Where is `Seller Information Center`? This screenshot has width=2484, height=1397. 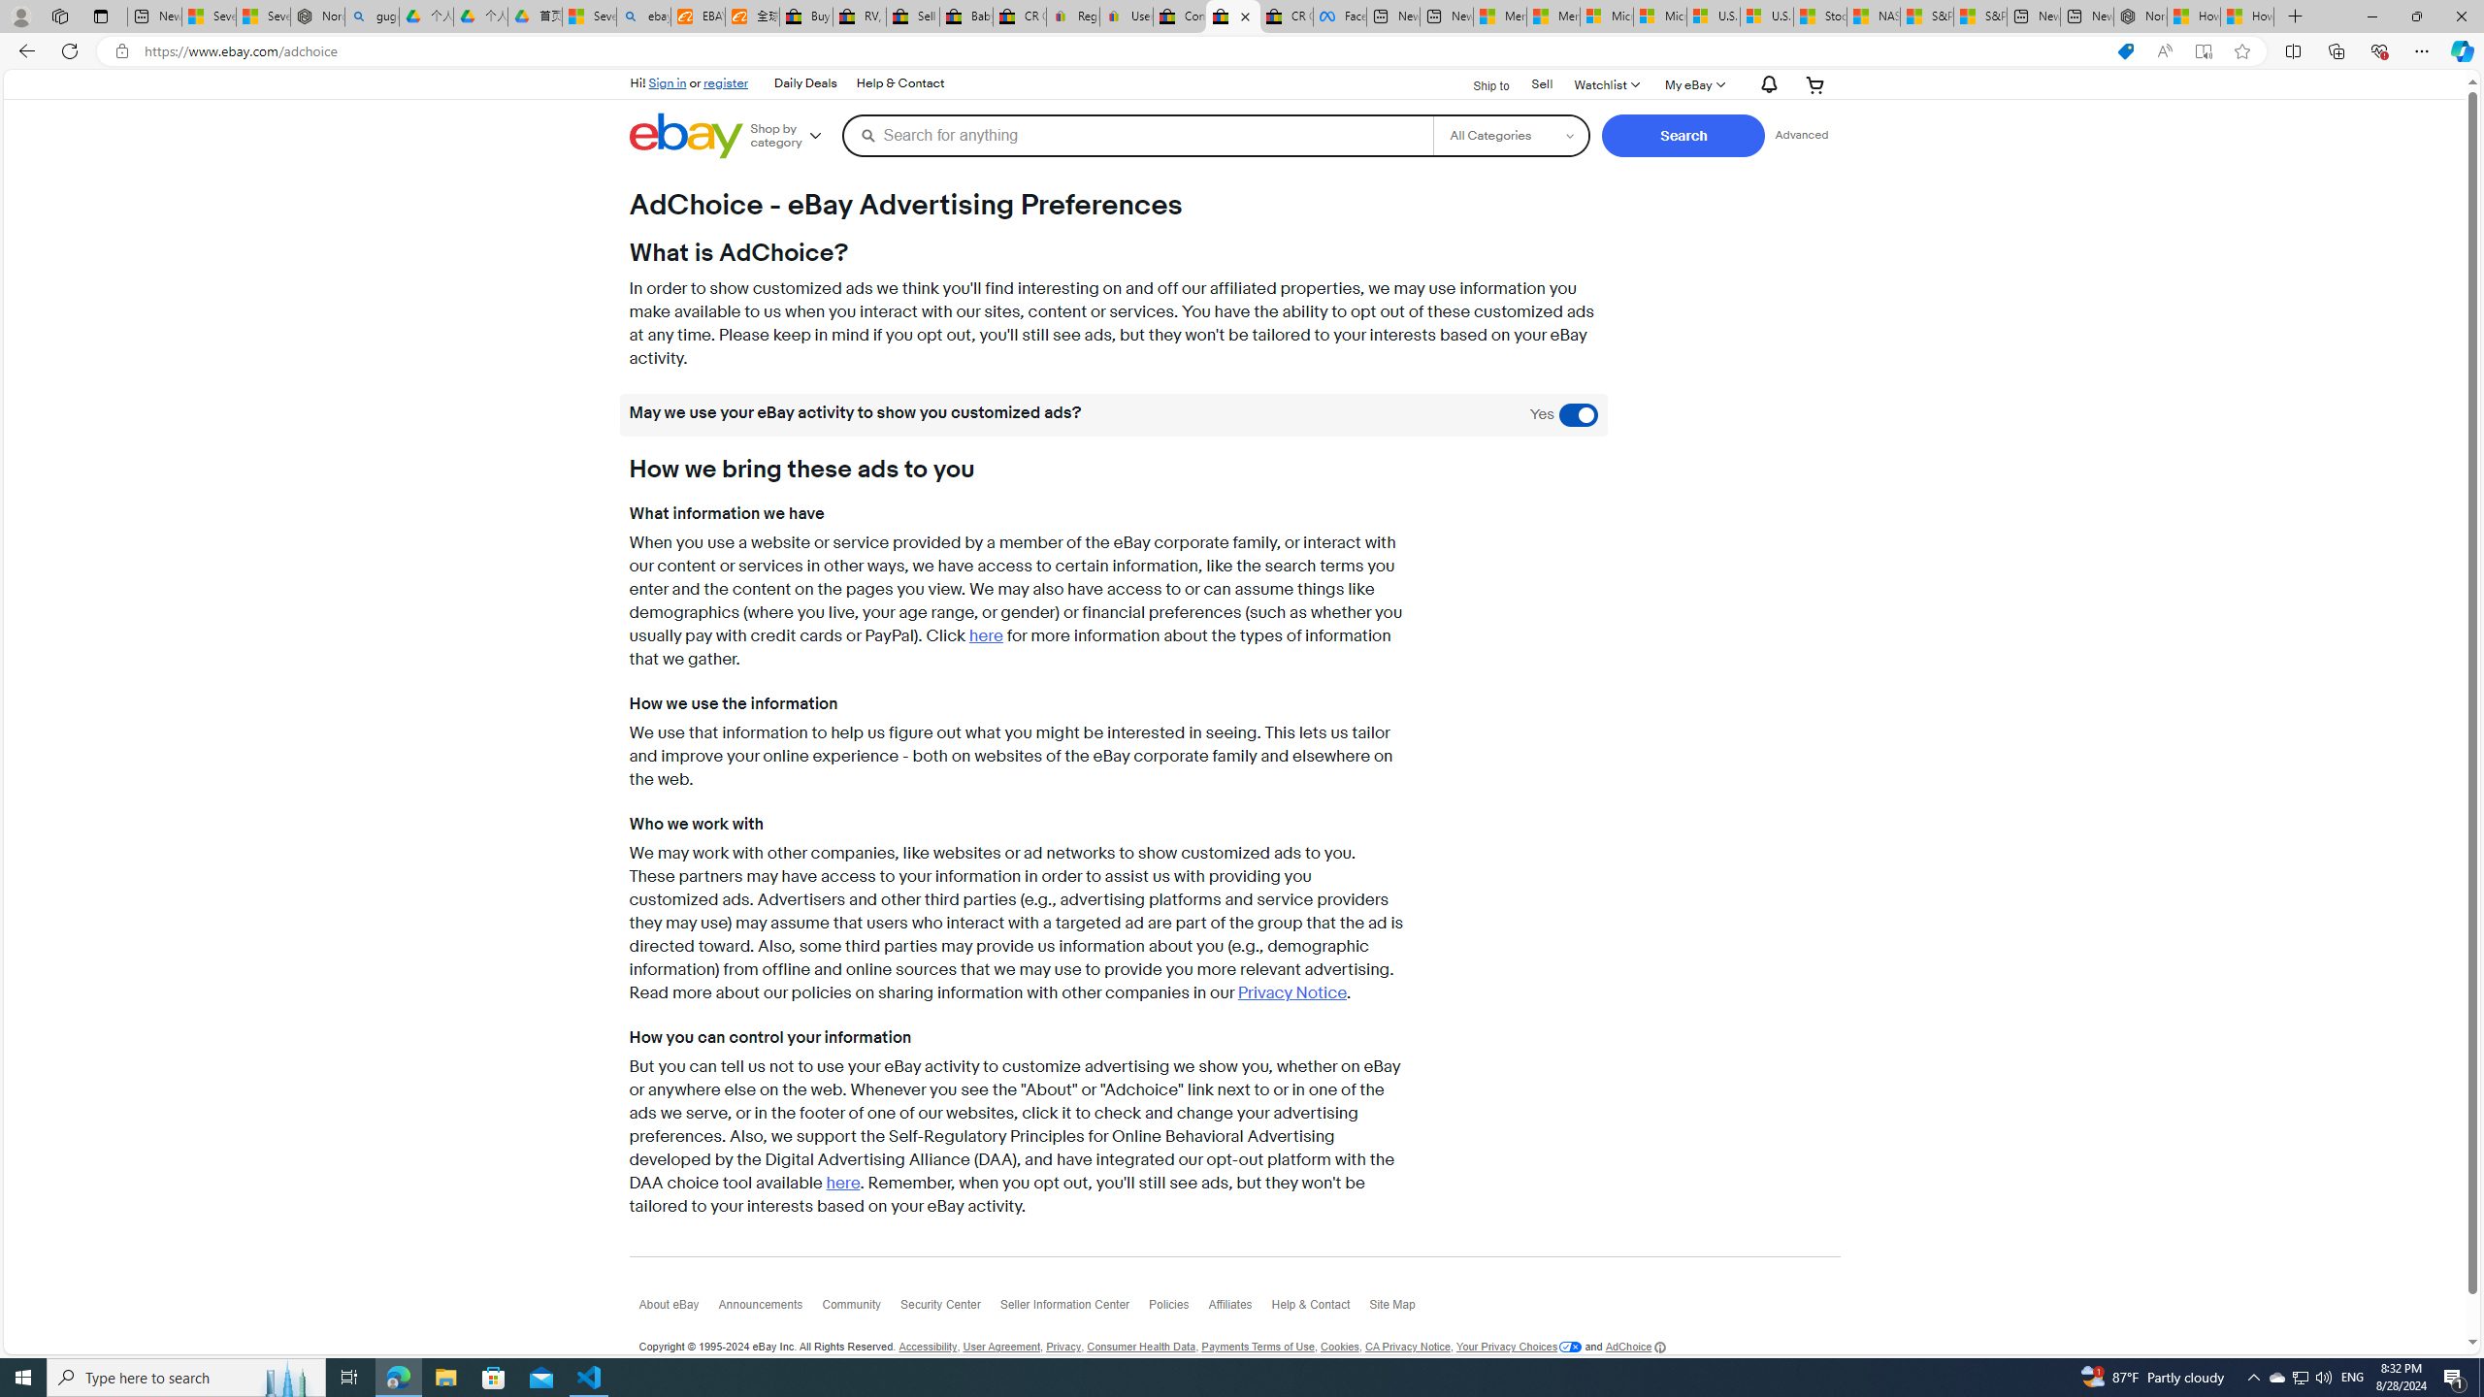 Seller Information Center is located at coordinates (1074, 1309).